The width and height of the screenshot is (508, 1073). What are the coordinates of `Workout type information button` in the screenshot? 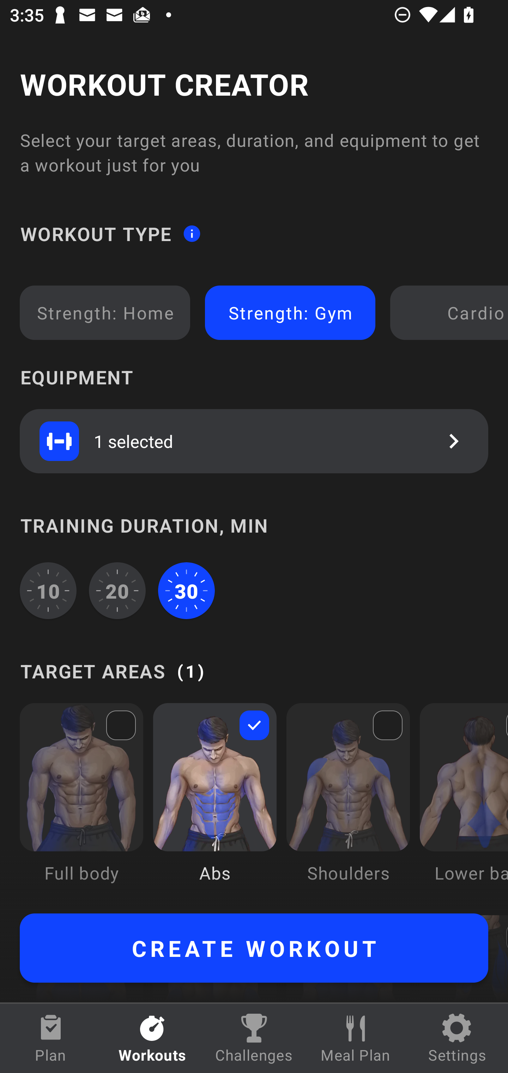 It's located at (192, 233).